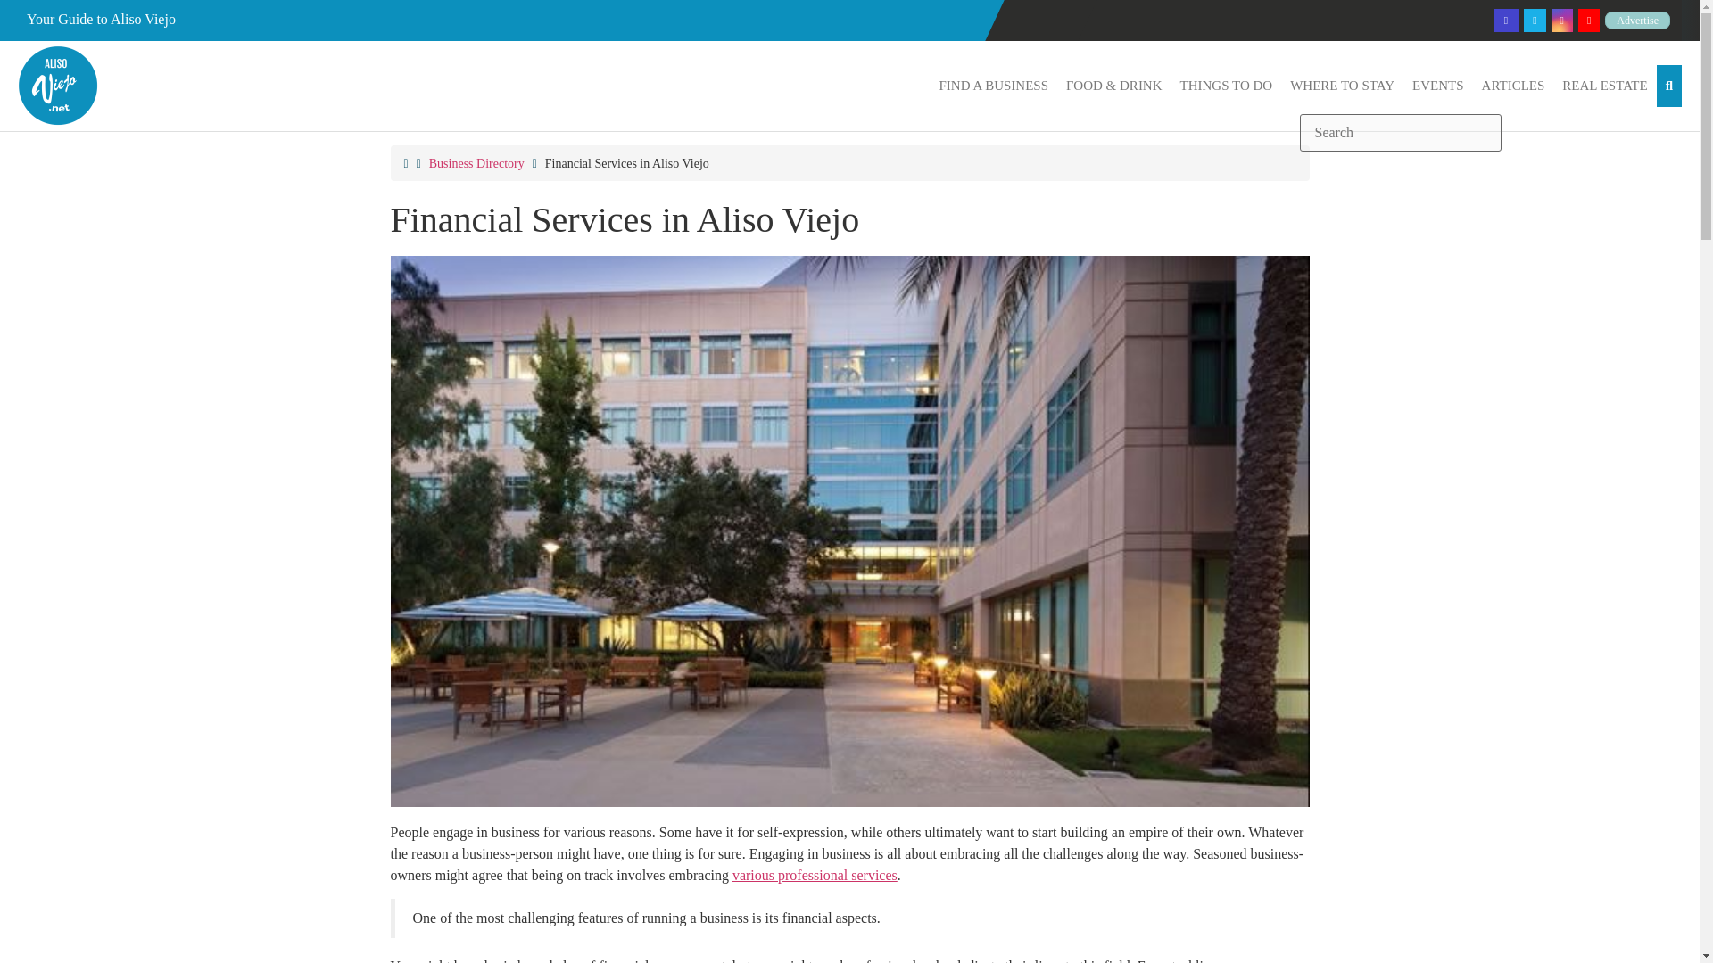  What do you see at coordinates (1342, 86) in the screenshot?
I see `WHERE TO STAY` at bounding box center [1342, 86].